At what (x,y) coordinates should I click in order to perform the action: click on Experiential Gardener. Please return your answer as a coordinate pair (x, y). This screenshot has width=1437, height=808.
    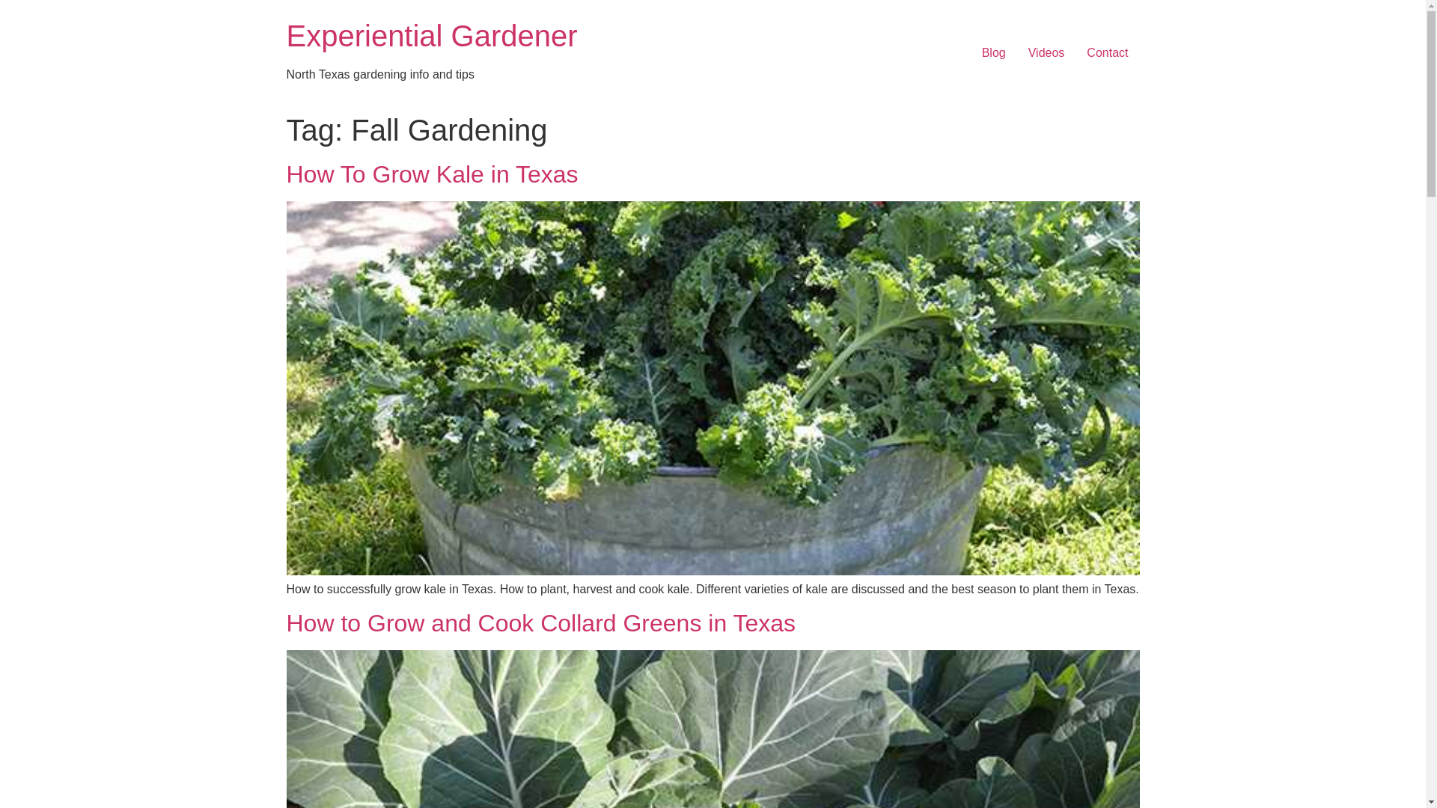
    Looking at the image, I should click on (431, 36).